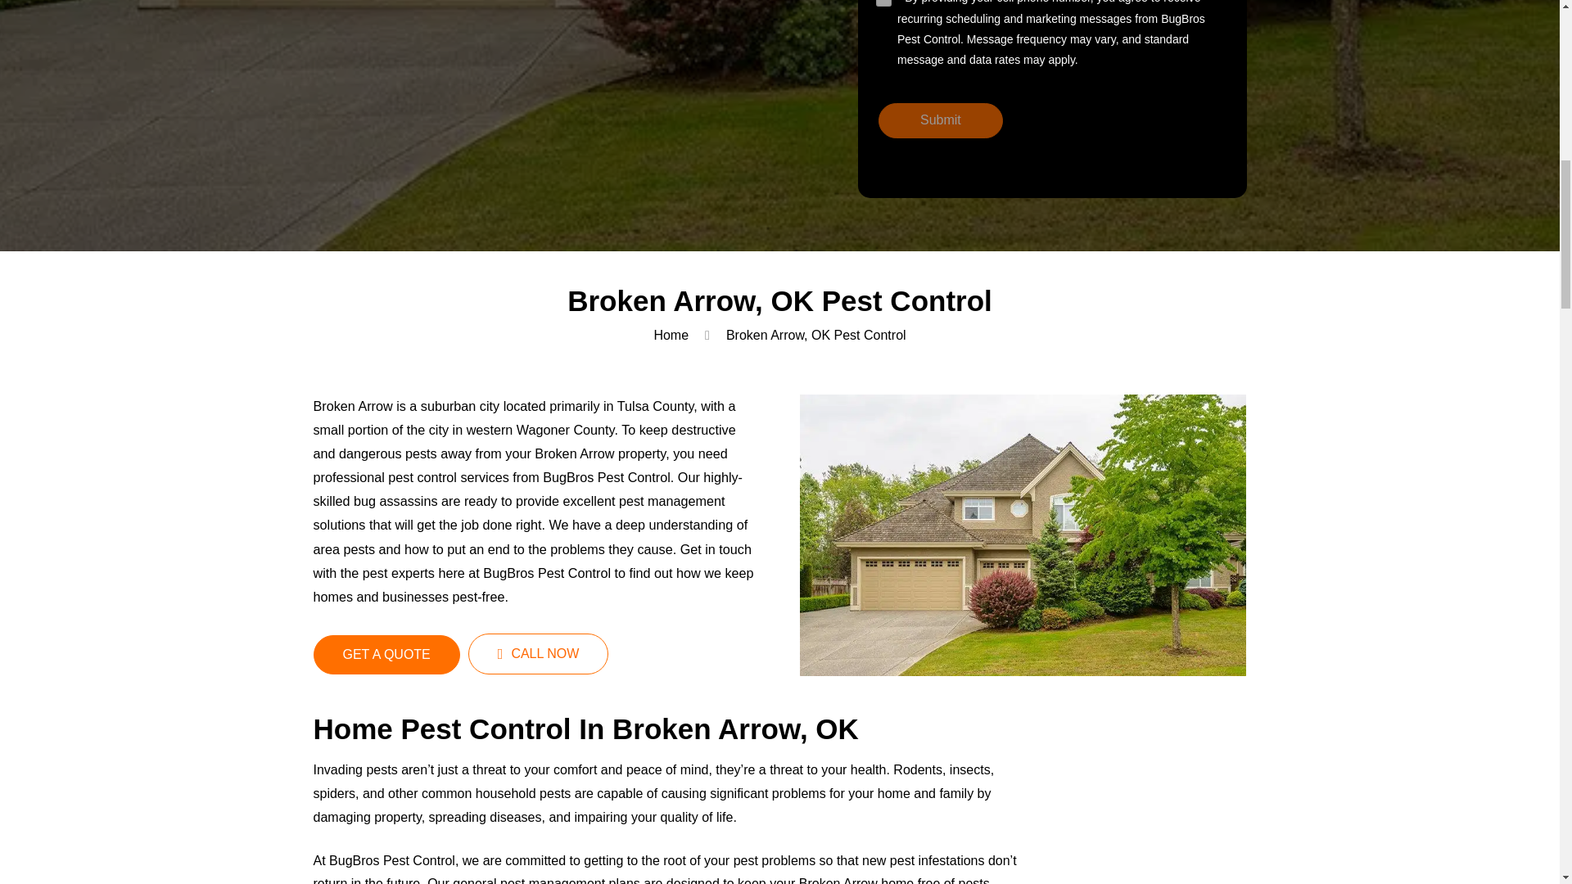 This screenshot has width=1572, height=884. What do you see at coordinates (816, 336) in the screenshot?
I see `You Are Here` at bounding box center [816, 336].